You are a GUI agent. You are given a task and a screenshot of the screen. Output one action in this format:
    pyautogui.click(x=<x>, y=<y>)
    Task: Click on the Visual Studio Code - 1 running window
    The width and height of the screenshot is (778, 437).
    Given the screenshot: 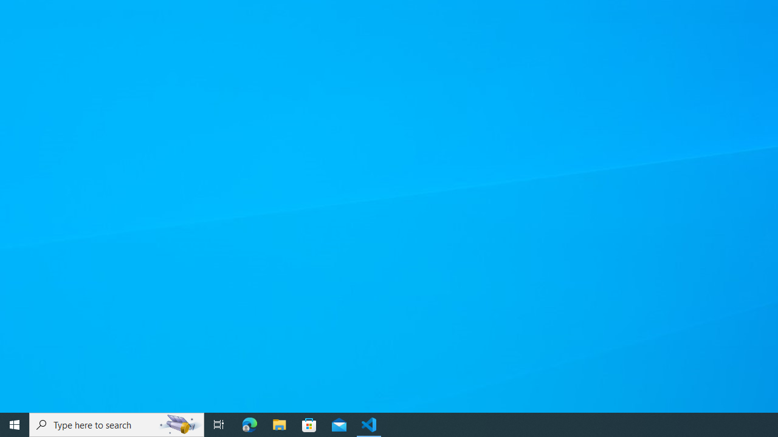 What is the action you would take?
    pyautogui.click(x=369, y=425)
    